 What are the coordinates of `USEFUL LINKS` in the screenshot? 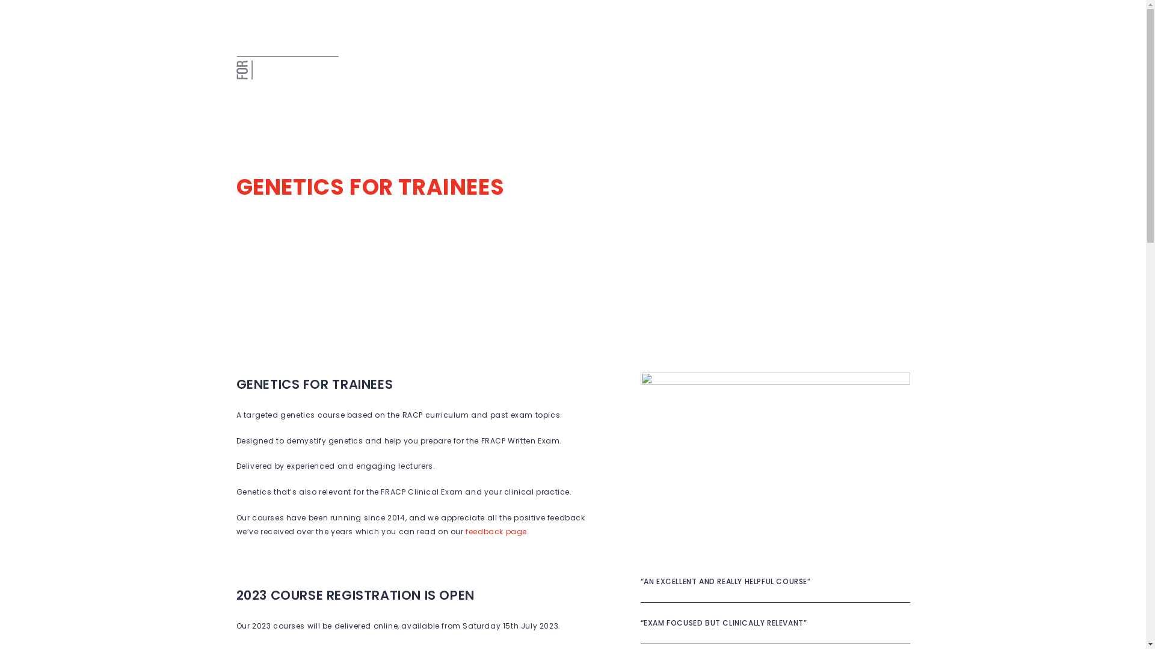 It's located at (759, 76).